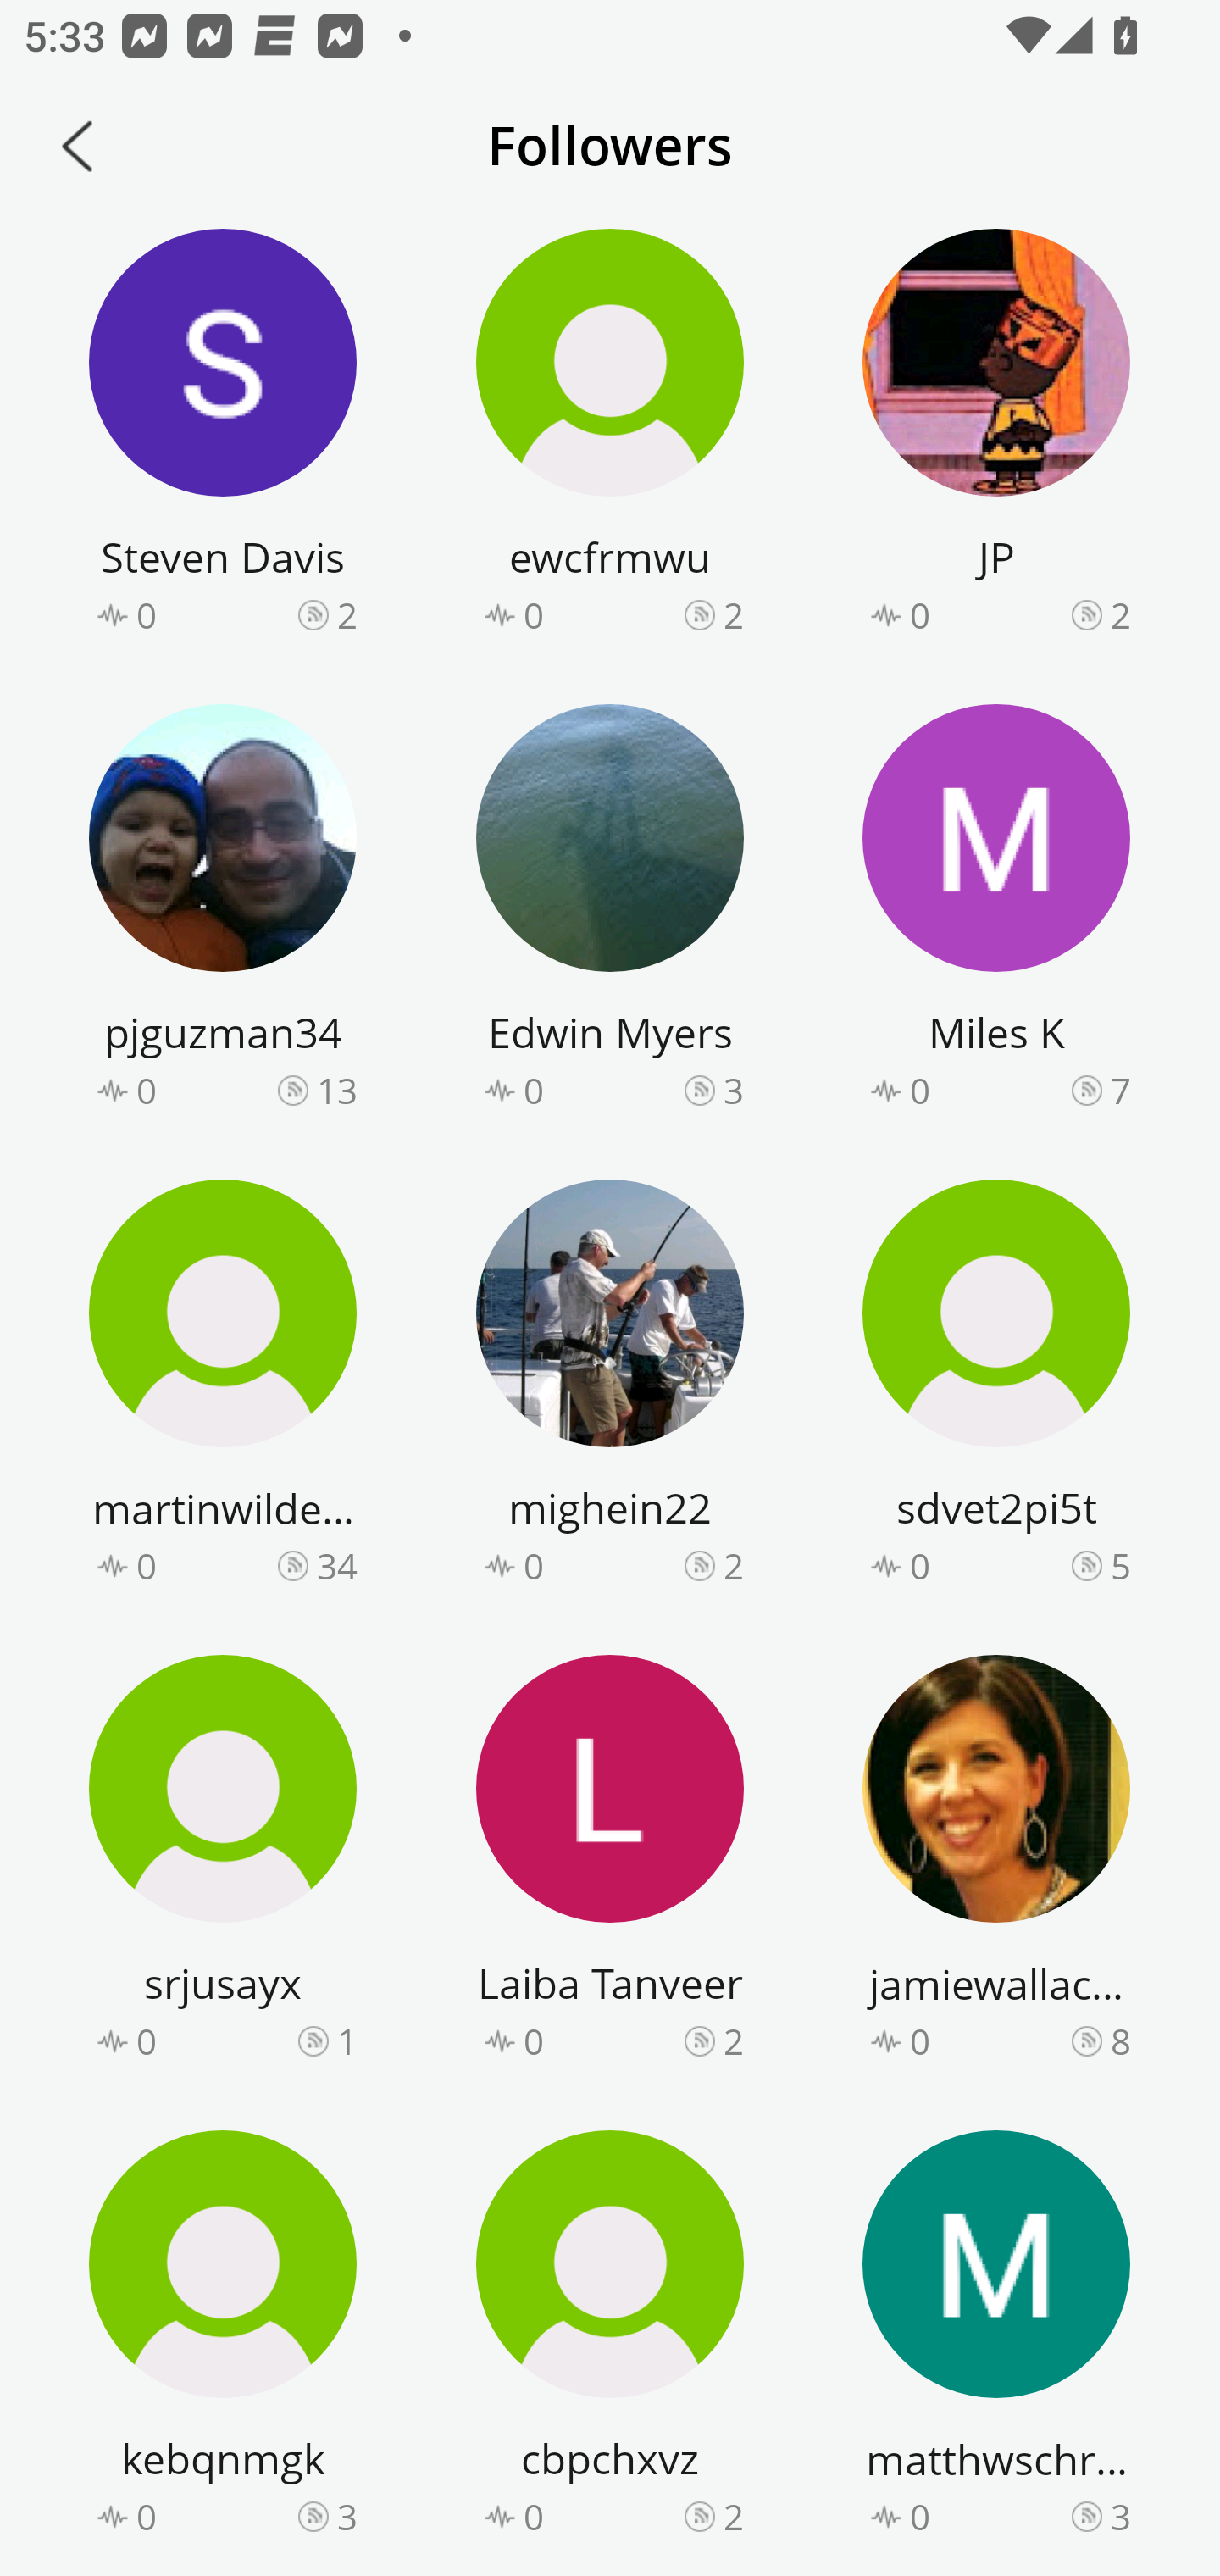 This screenshot has width=1220, height=2576. Describe the element at coordinates (337, 1564) in the screenshot. I see `34` at that location.